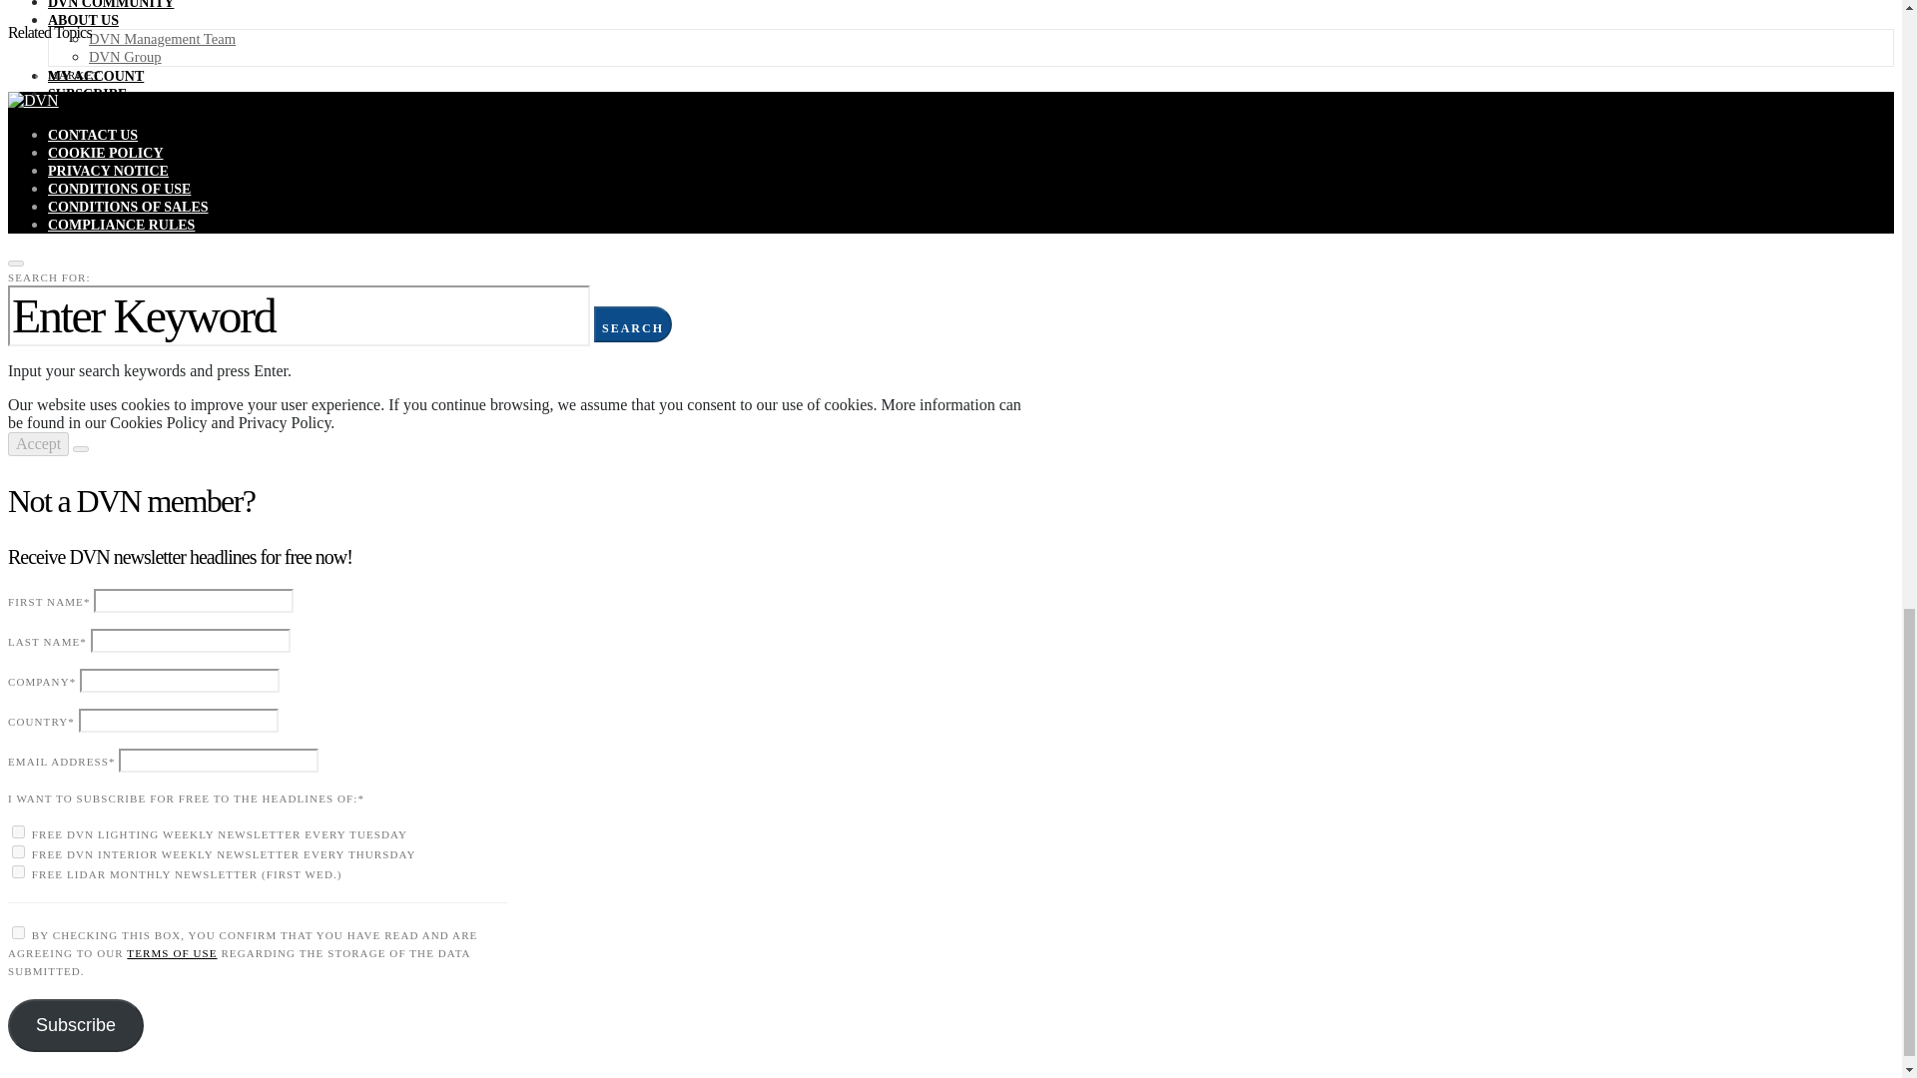 The width and height of the screenshot is (1917, 1078). Describe the element at coordinates (76, 1026) in the screenshot. I see `Subscribe` at that location.